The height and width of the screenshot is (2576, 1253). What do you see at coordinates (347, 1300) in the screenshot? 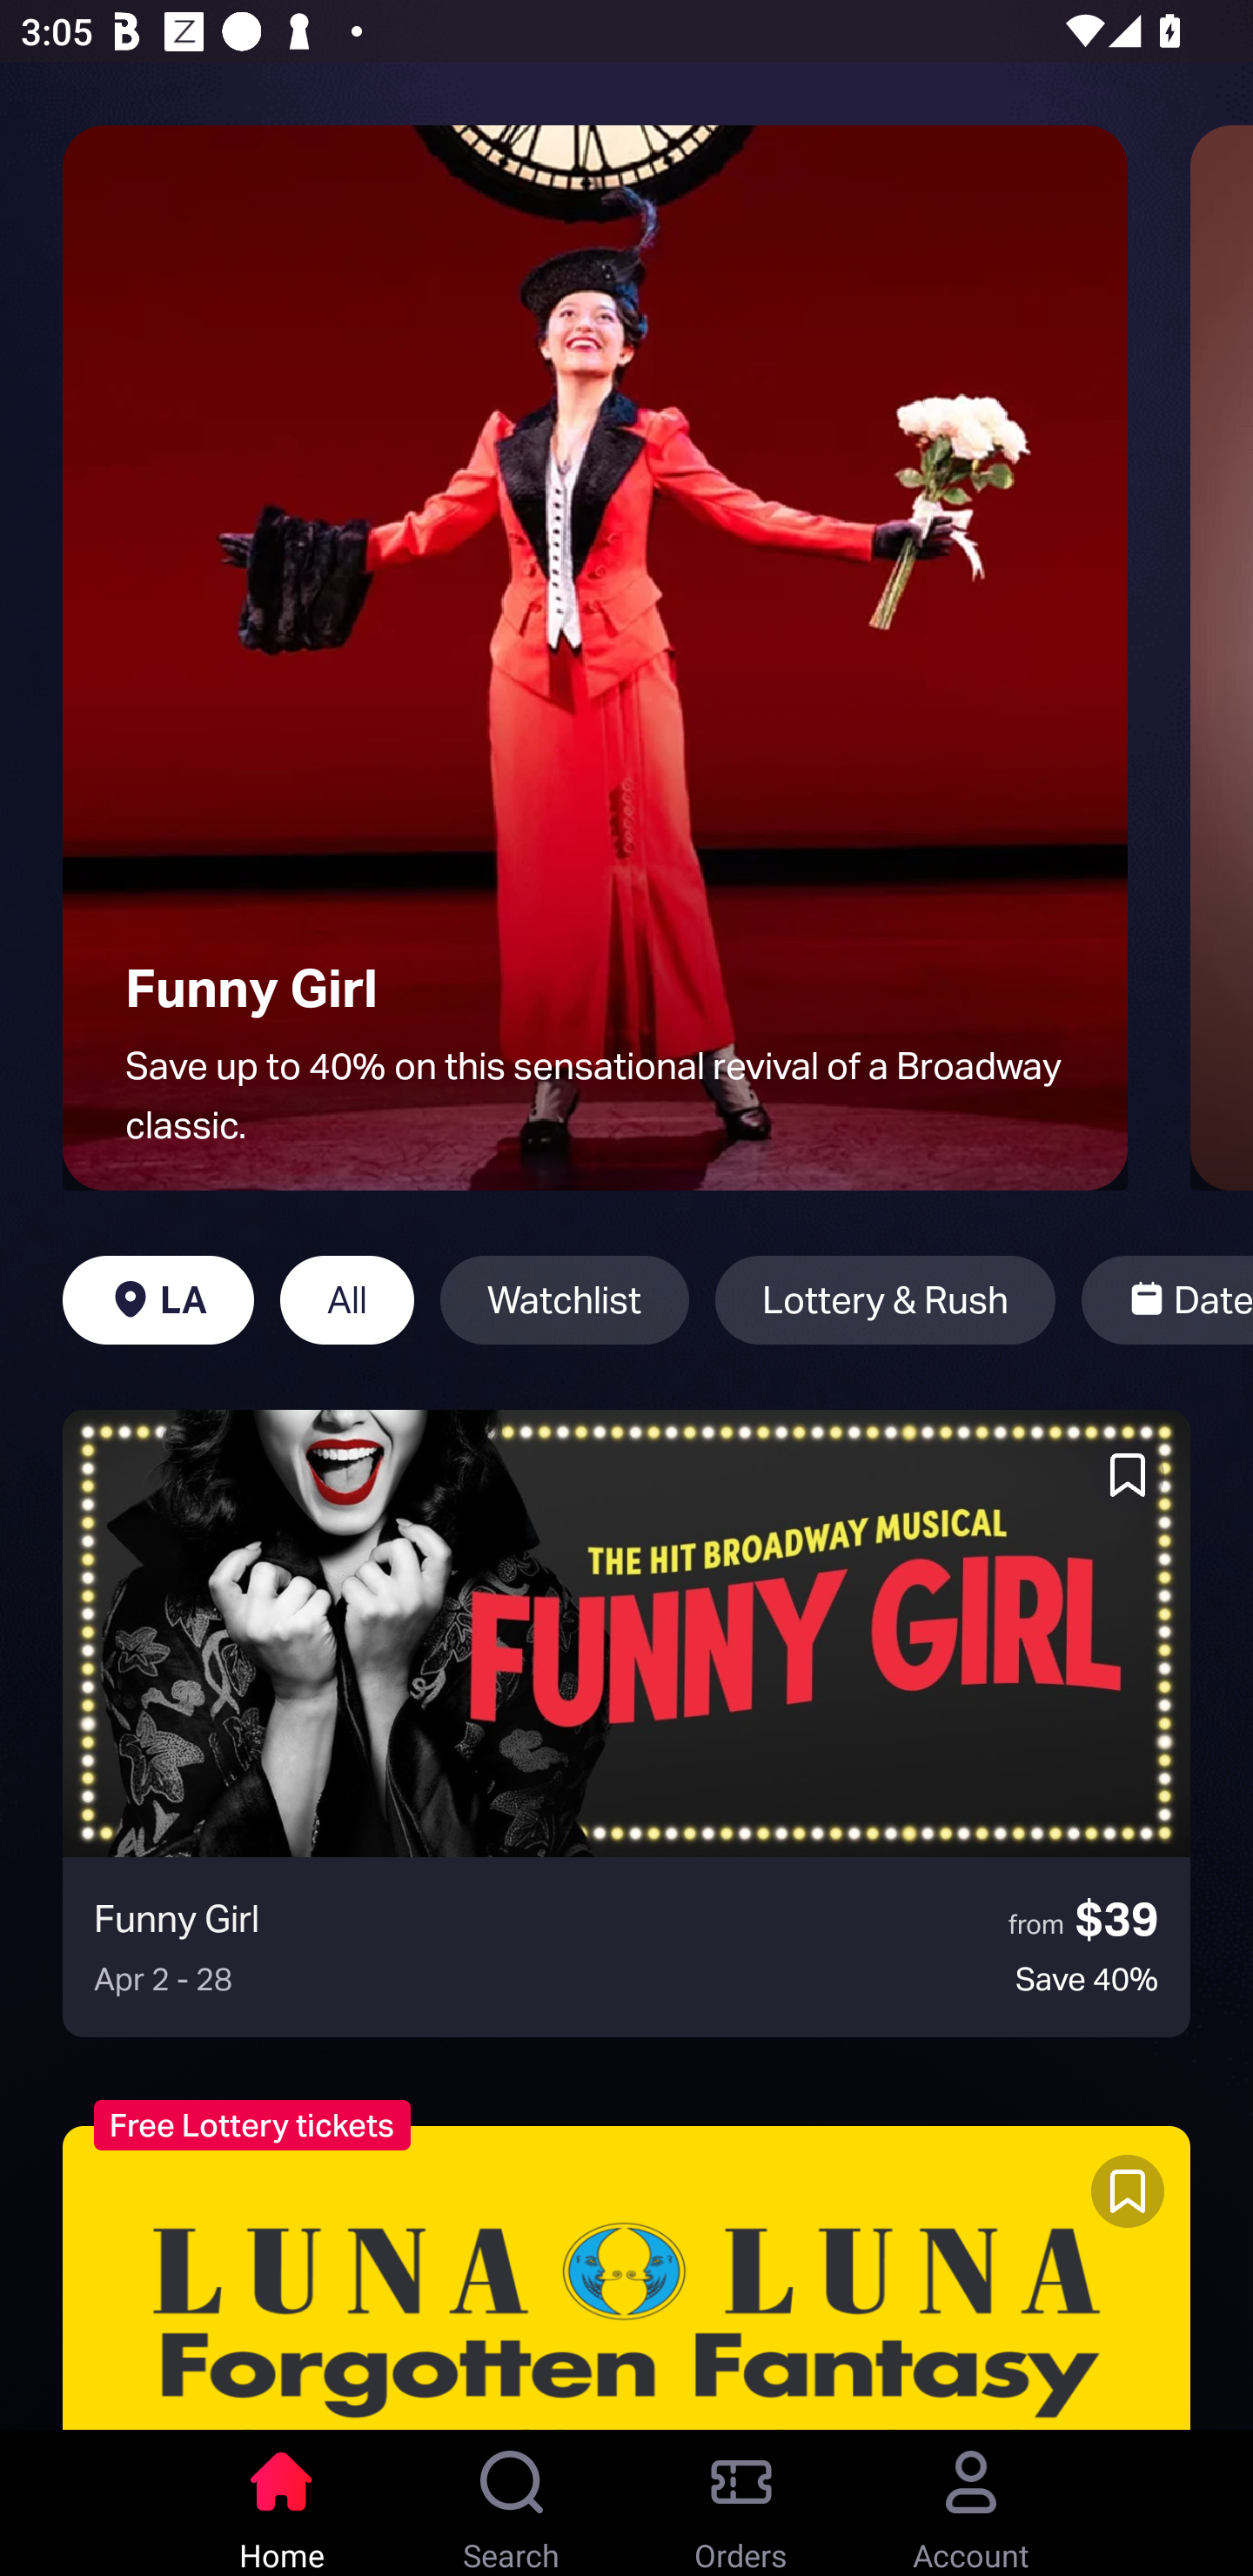
I see `All` at bounding box center [347, 1300].